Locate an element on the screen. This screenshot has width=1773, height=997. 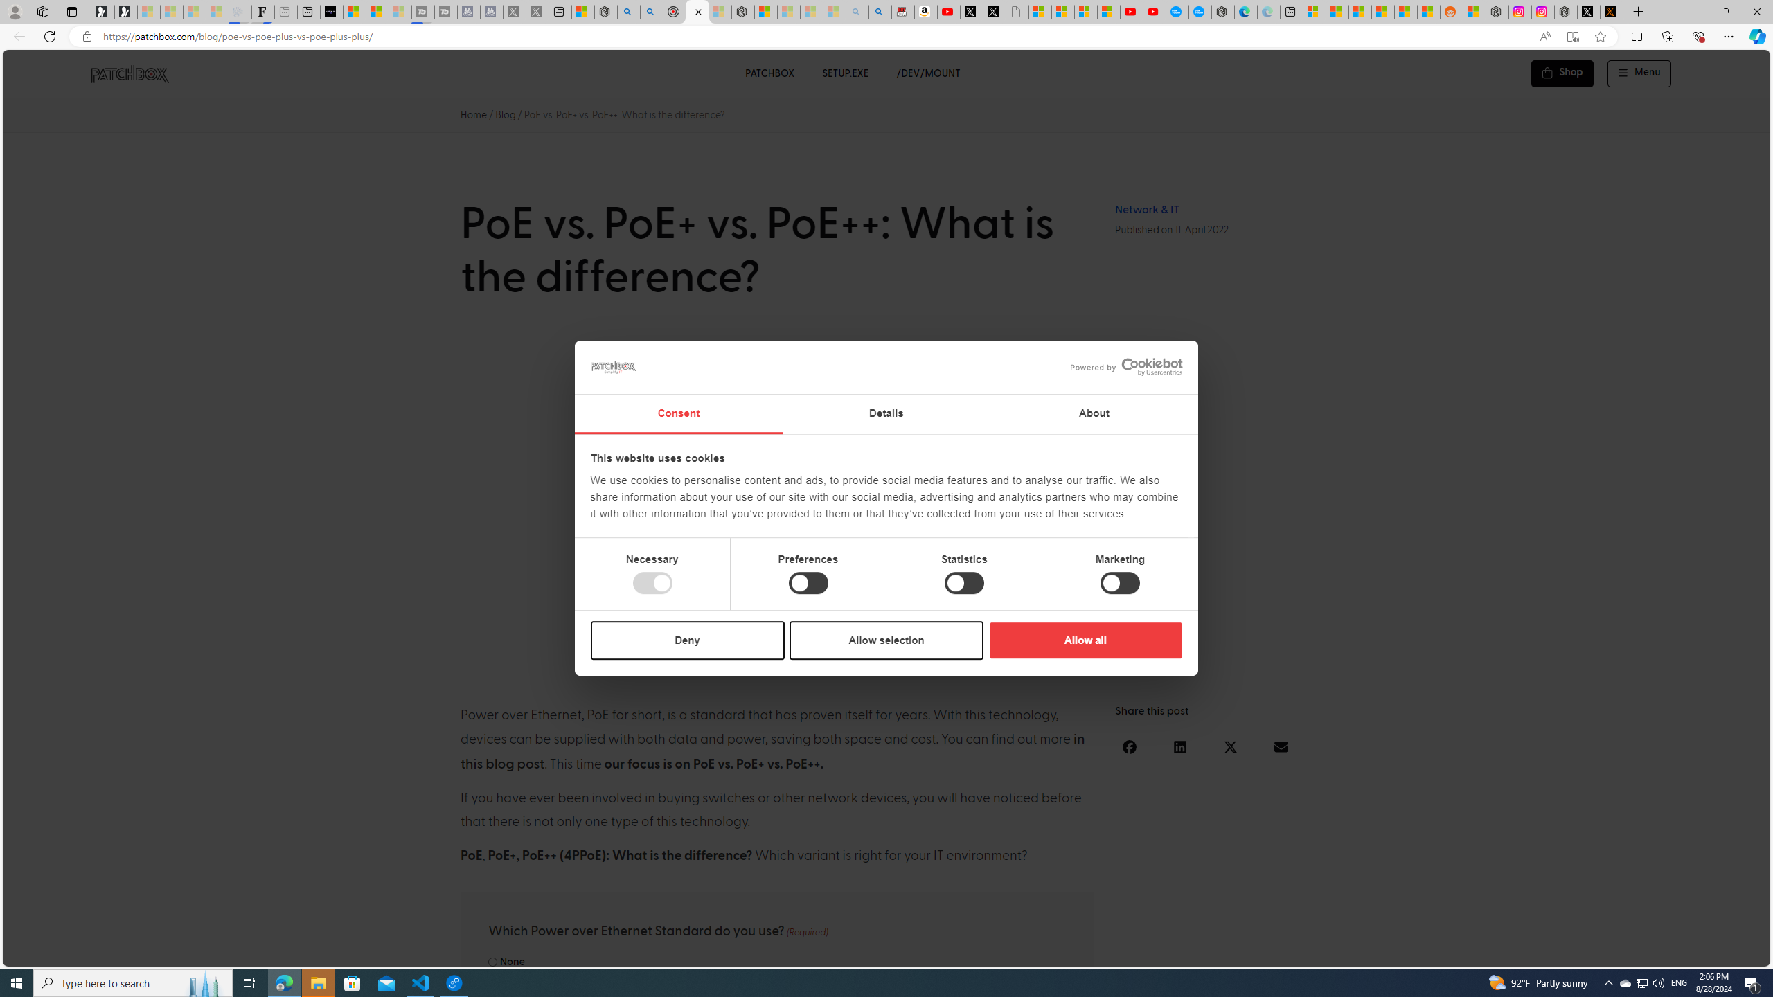
The most popular Google 'how to' searches is located at coordinates (1200, 12).